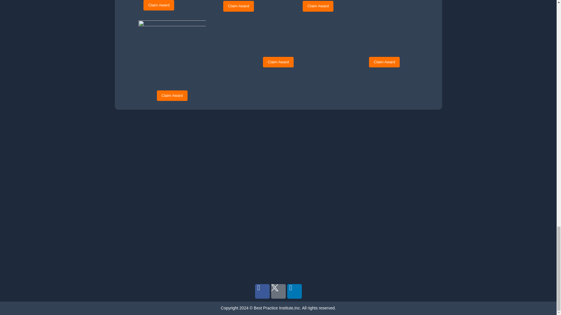 The height and width of the screenshot is (315, 561). Describe the element at coordinates (159, 5) in the screenshot. I see `Claim Award` at that location.